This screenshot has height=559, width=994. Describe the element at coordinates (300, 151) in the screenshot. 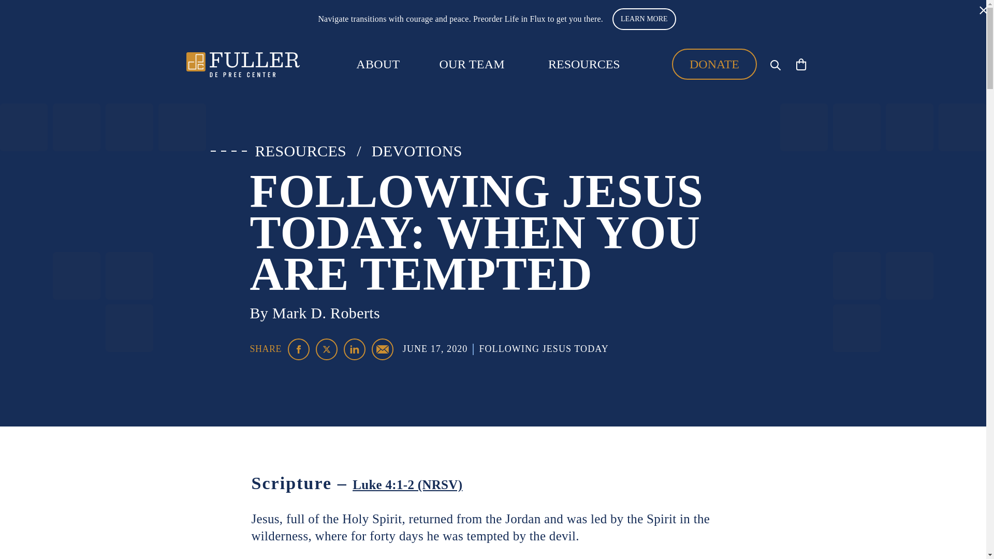

I see `RESOURCES` at that location.